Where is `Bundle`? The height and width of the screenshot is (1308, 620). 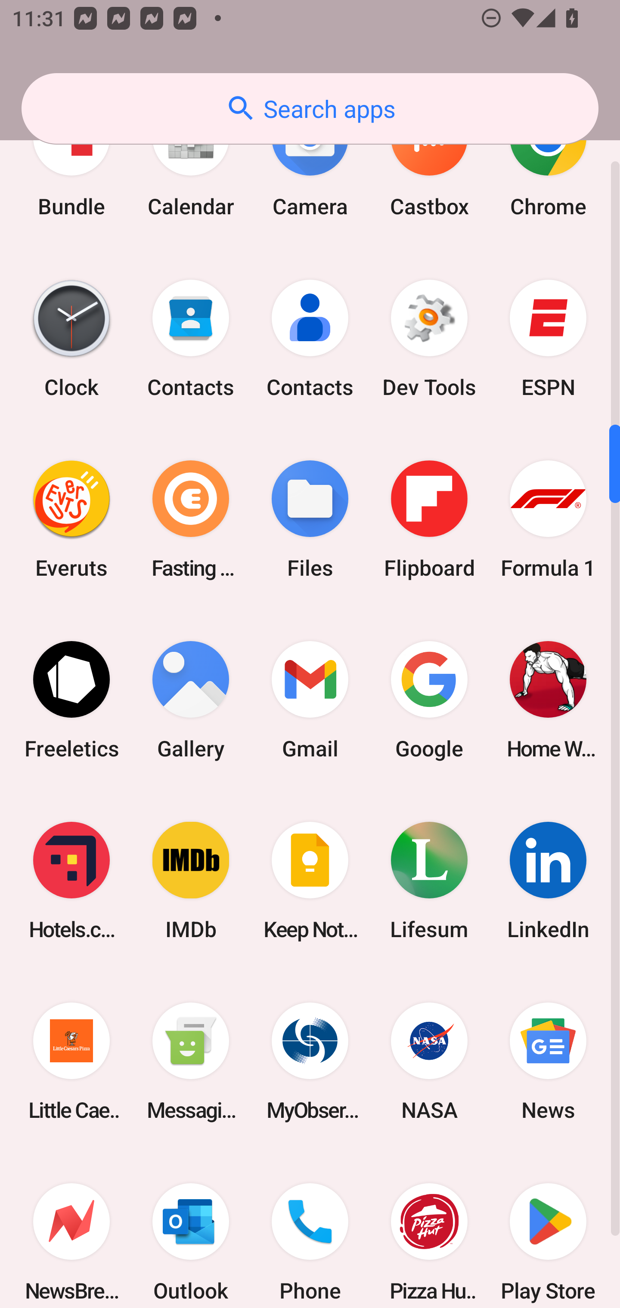
Bundle is located at coordinates (71, 167).